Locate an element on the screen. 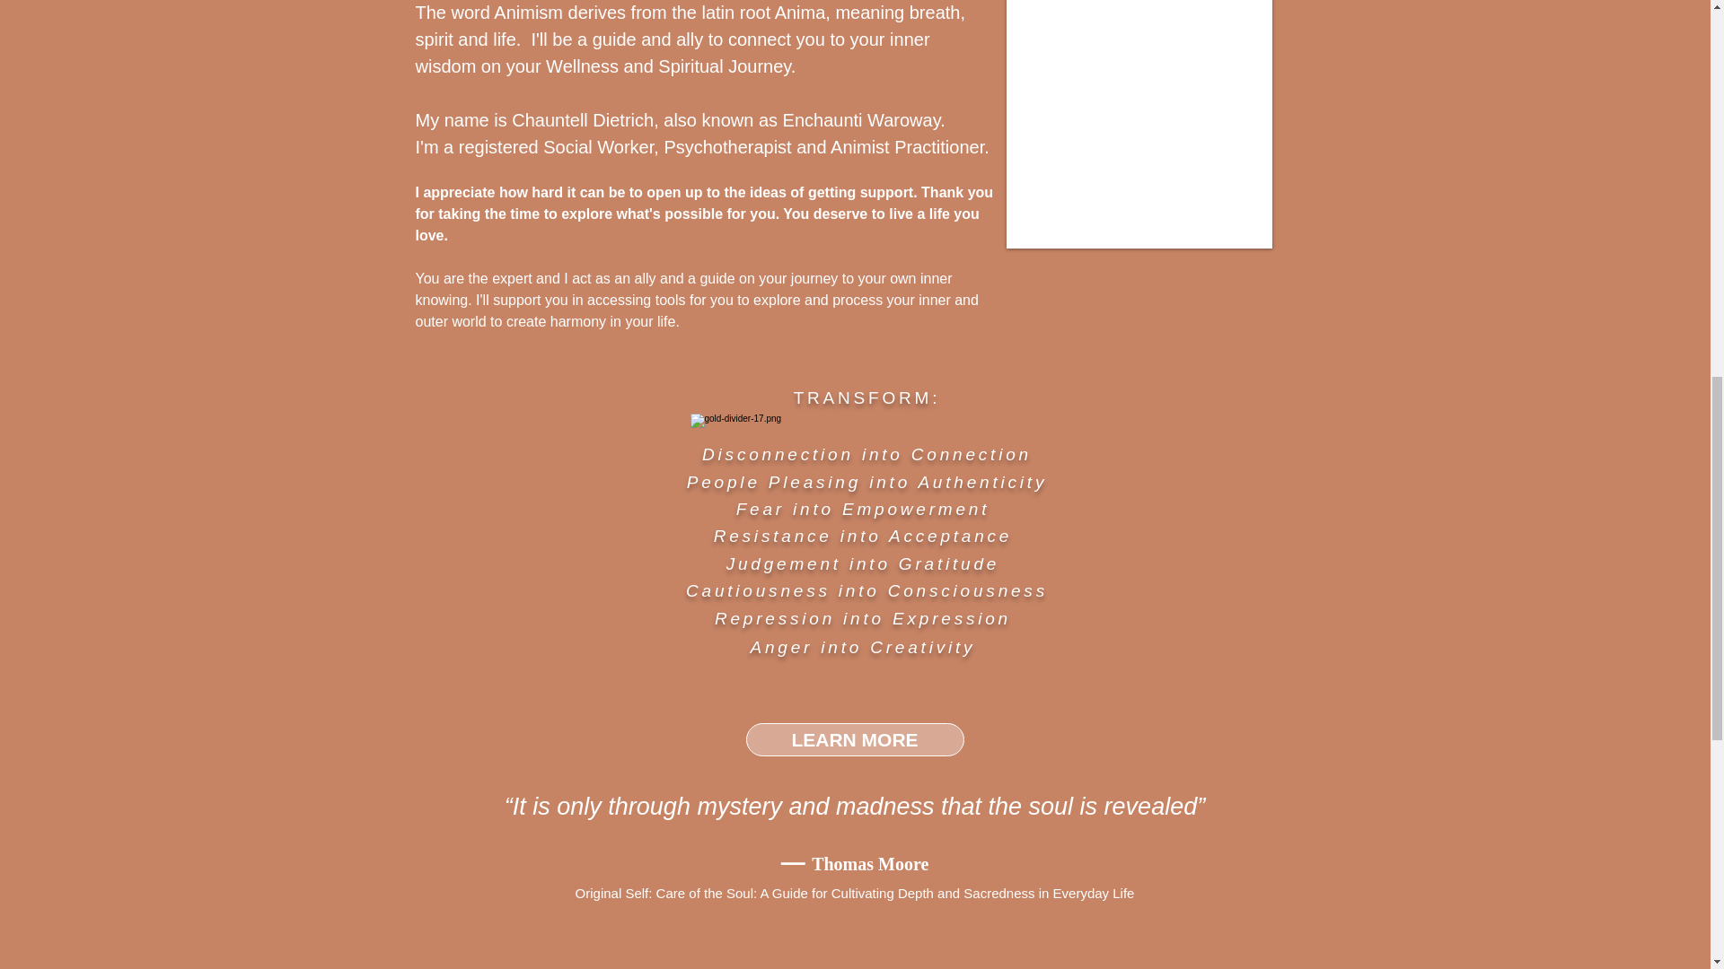 The width and height of the screenshot is (1724, 969). LEARN MORE is located at coordinates (854, 739).